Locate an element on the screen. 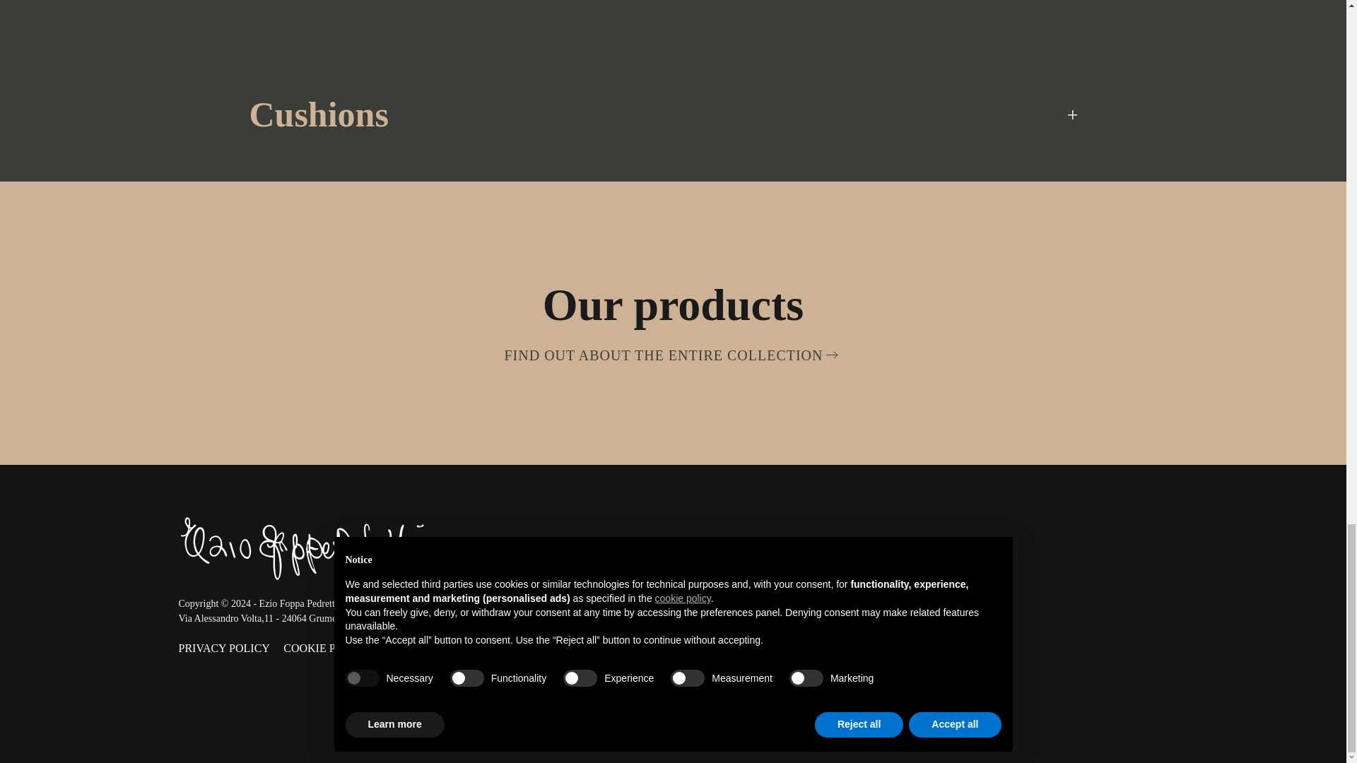  Made in Italy is located at coordinates (727, 615).